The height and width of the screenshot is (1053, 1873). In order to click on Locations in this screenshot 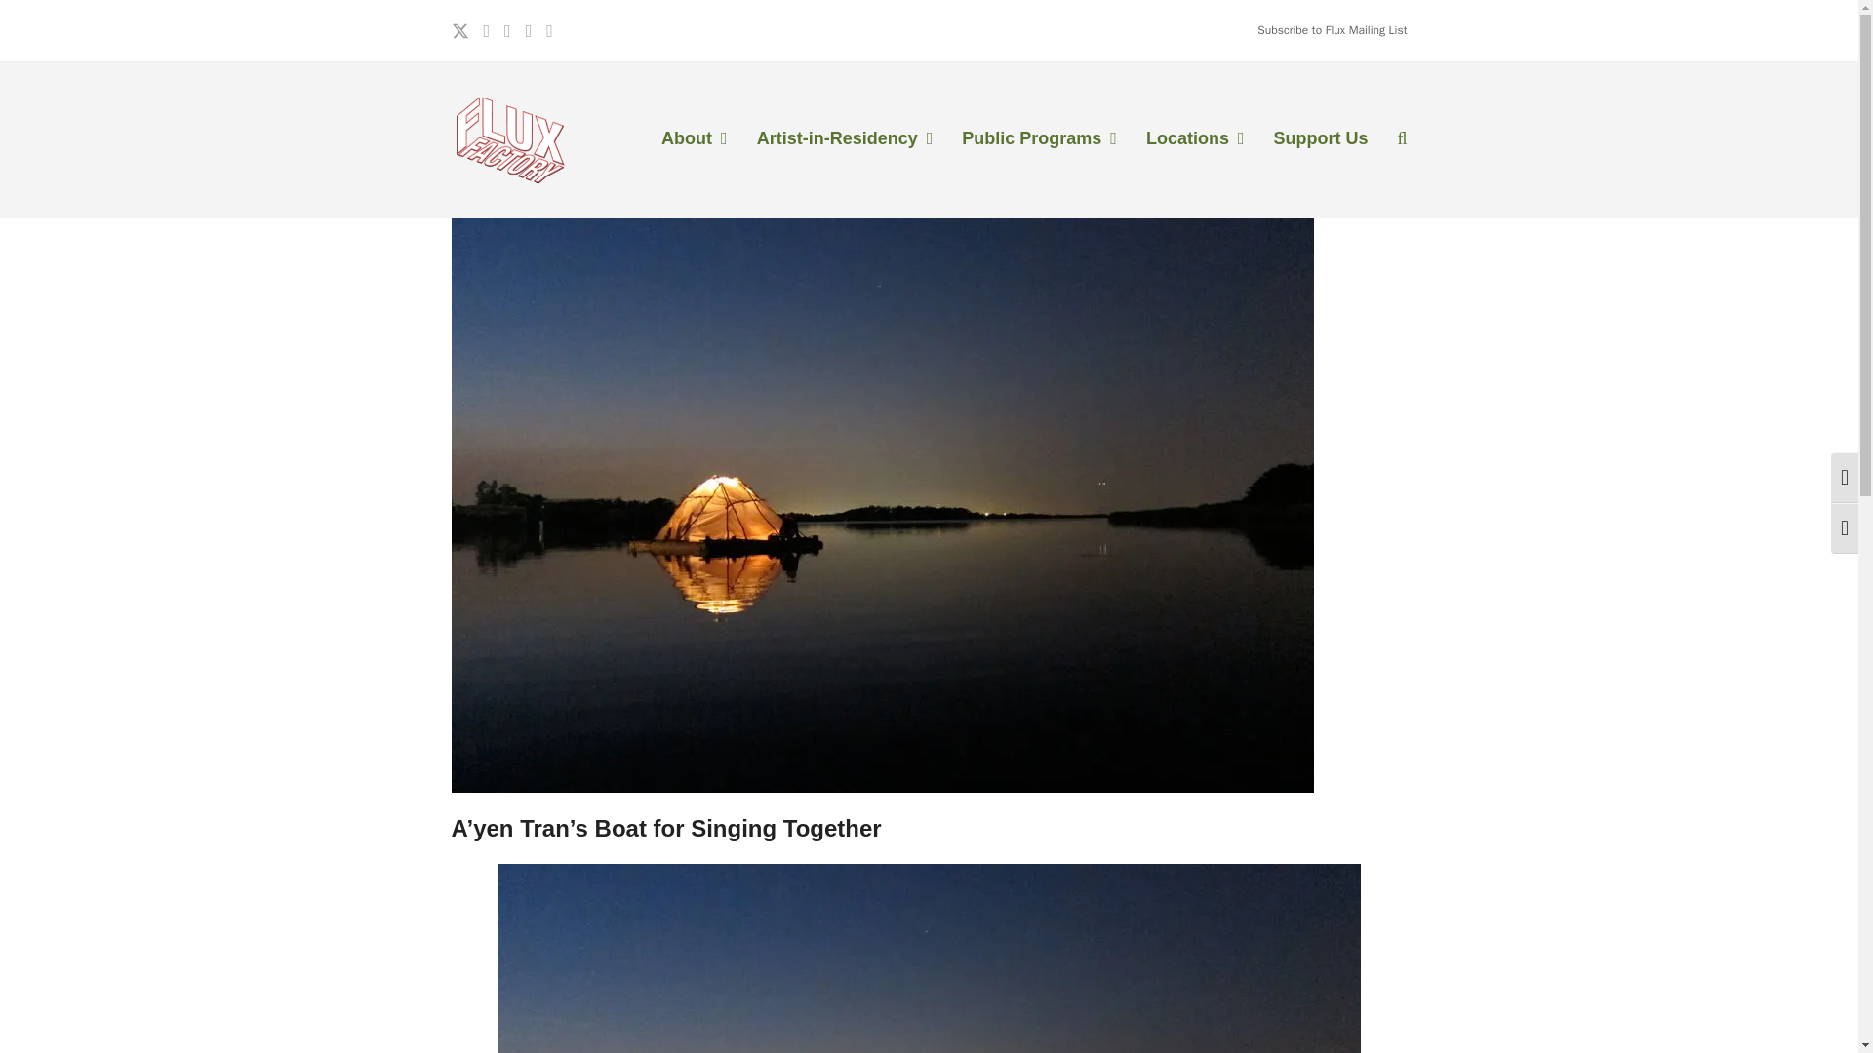, I will do `click(1194, 139)`.